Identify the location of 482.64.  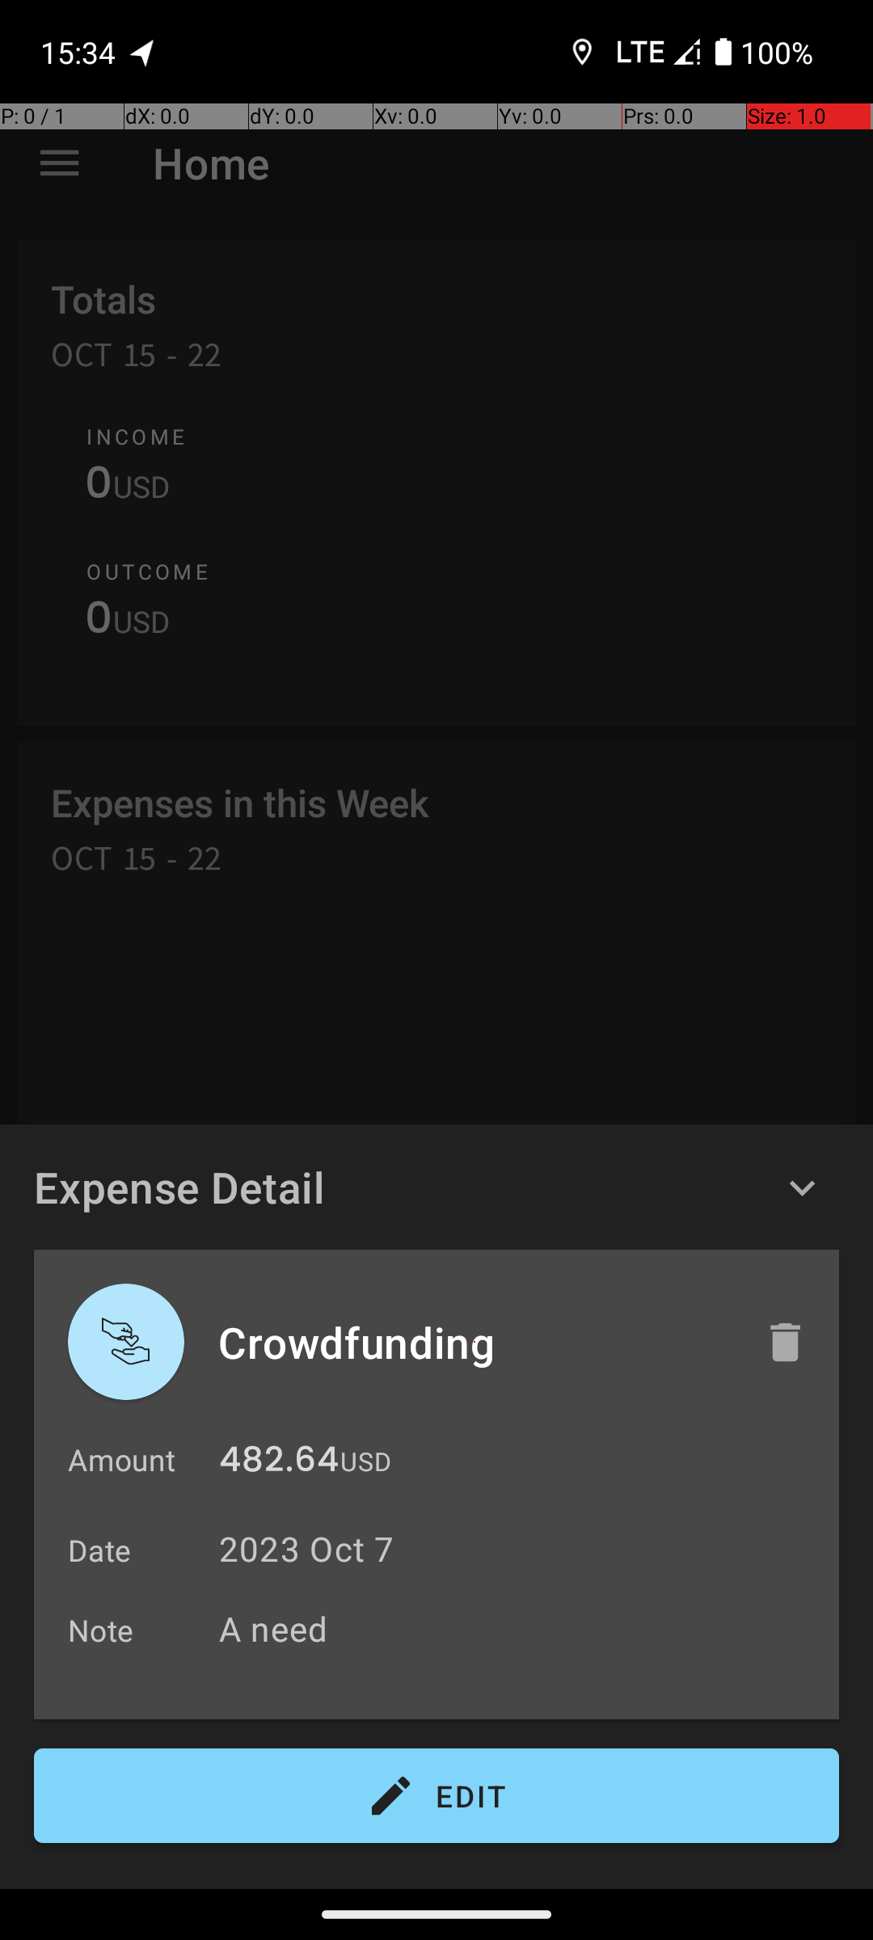
(279, 1463).